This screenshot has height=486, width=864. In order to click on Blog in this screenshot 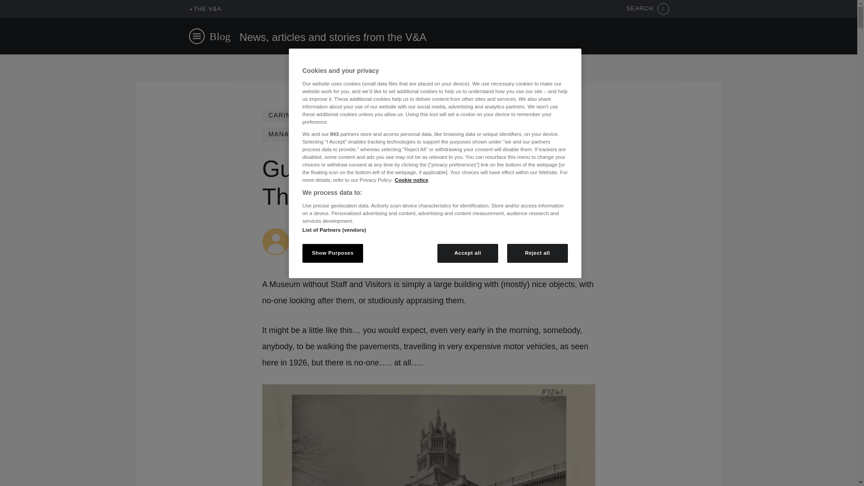, I will do `click(220, 36)`.